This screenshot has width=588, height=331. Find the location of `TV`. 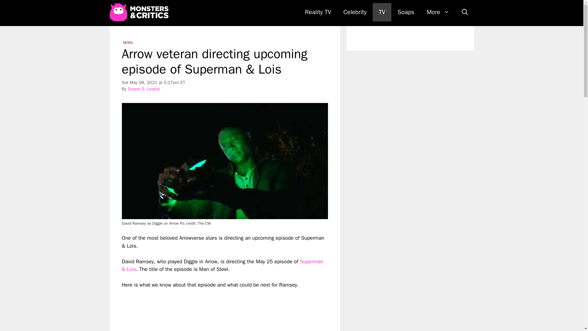

TV is located at coordinates (382, 12).